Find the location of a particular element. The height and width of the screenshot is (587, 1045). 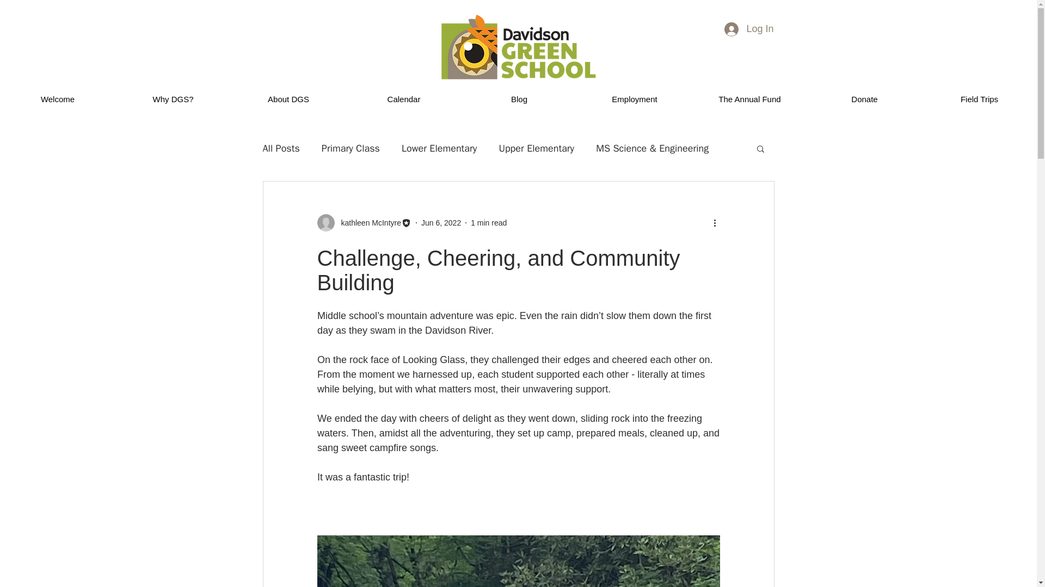

1 min read is located at coordinates (489, 222).